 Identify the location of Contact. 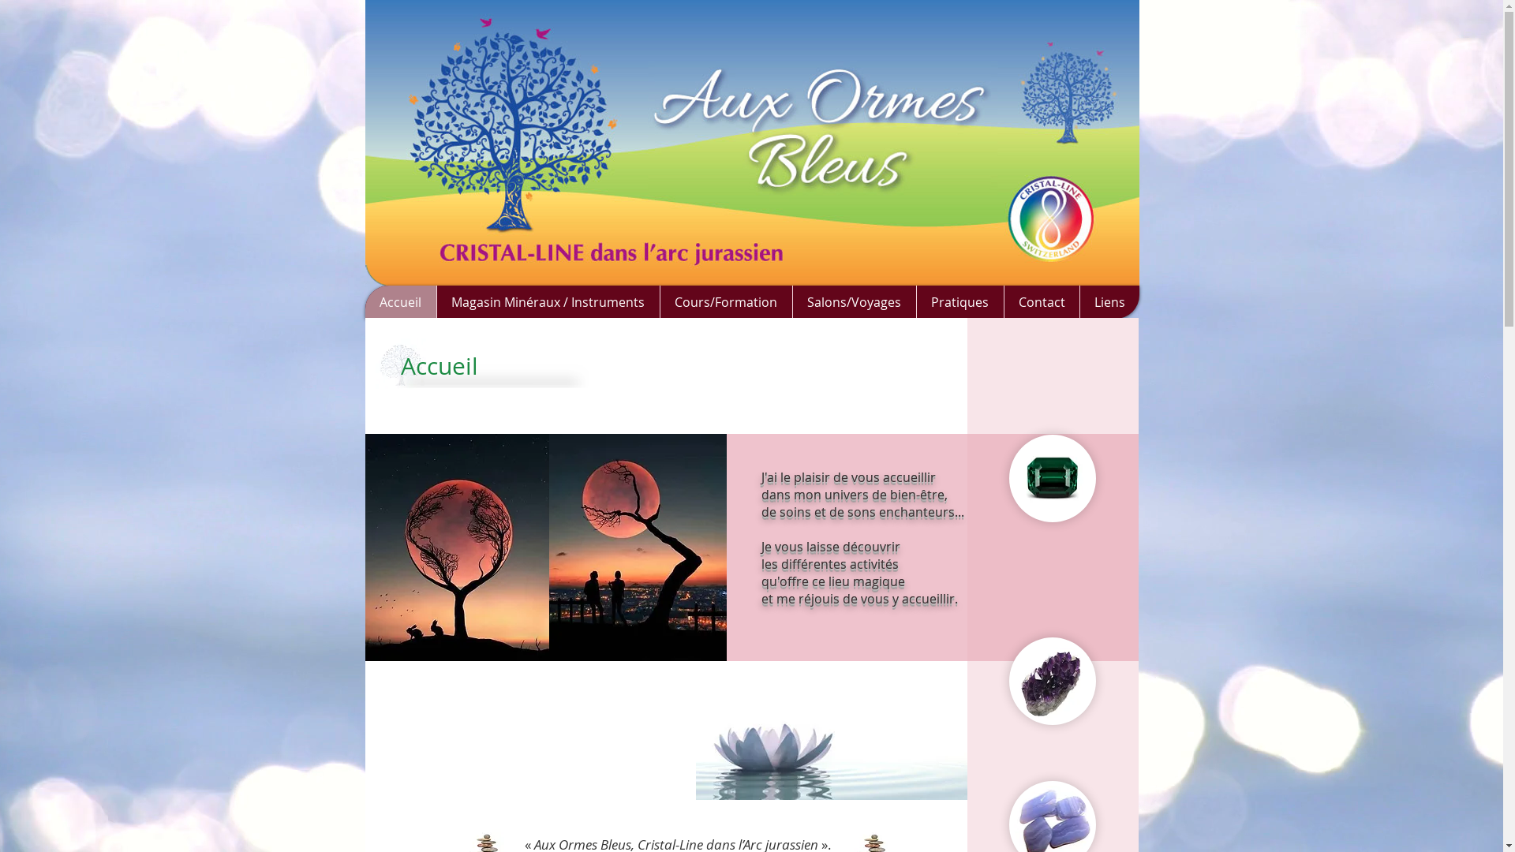
(1042, 302).